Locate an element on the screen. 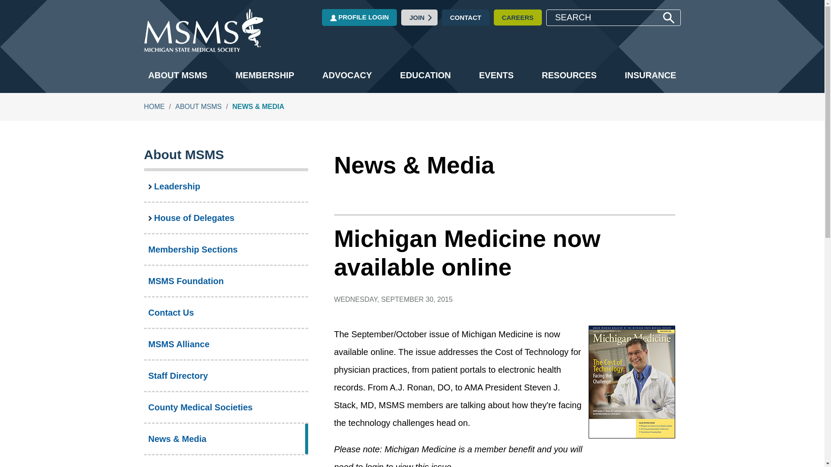  EVENTS is located at coordinates (496, 75).